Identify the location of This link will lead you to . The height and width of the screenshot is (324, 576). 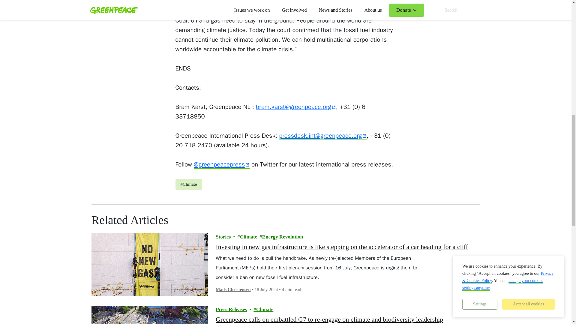
(296, 107).